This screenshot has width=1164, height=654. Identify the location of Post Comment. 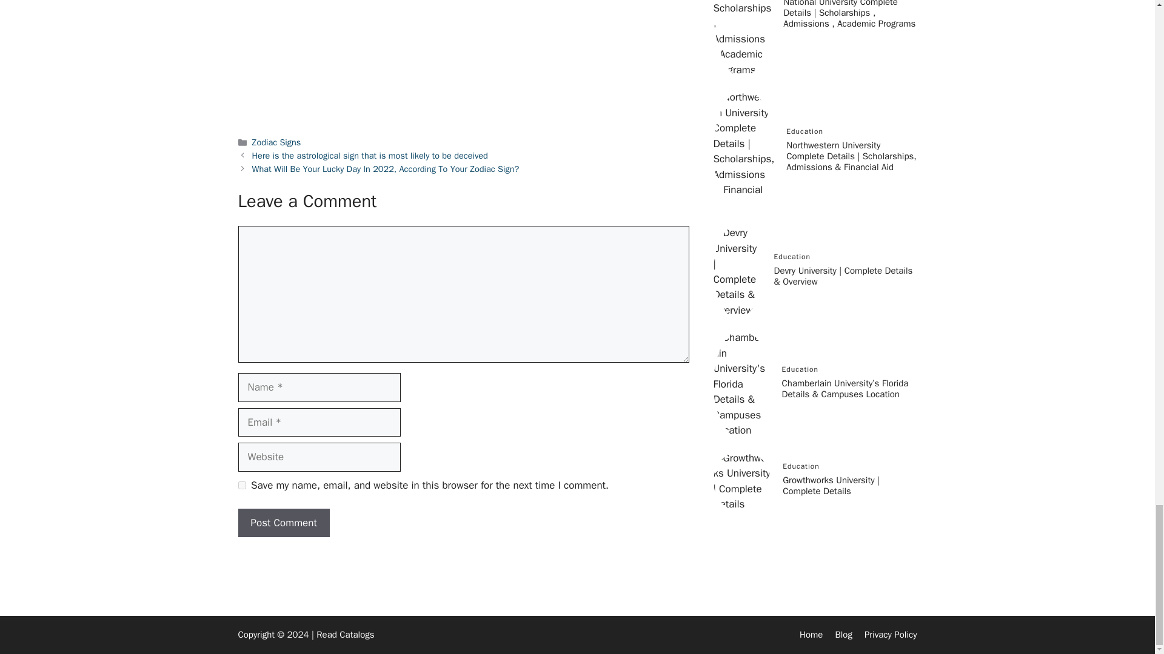
(283, 523).